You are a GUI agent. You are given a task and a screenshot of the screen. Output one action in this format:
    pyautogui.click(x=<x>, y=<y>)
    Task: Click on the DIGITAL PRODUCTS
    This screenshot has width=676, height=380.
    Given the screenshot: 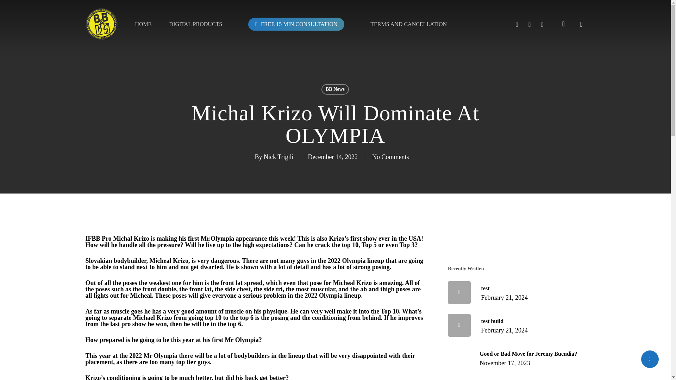 What is the action you would take?
    pyautogui.click(x=516, y=293)
    